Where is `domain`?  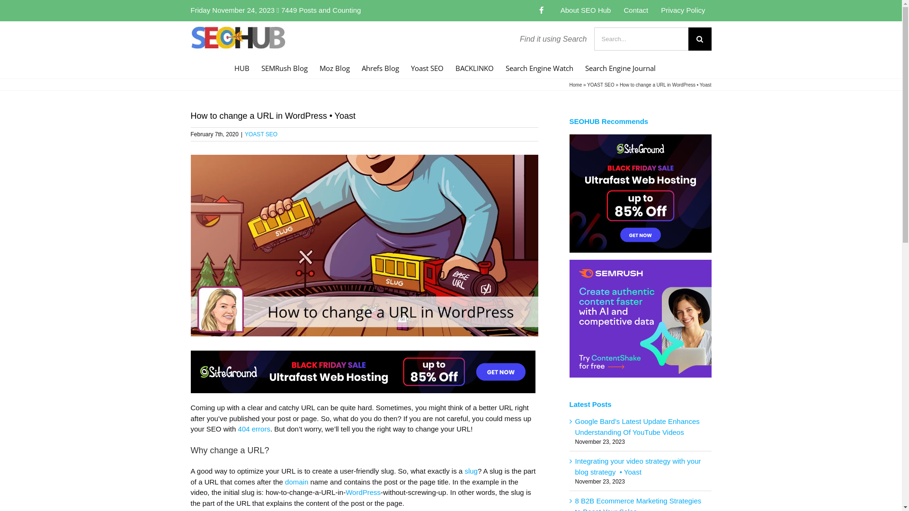
domain is located at coordinates (296, 482).